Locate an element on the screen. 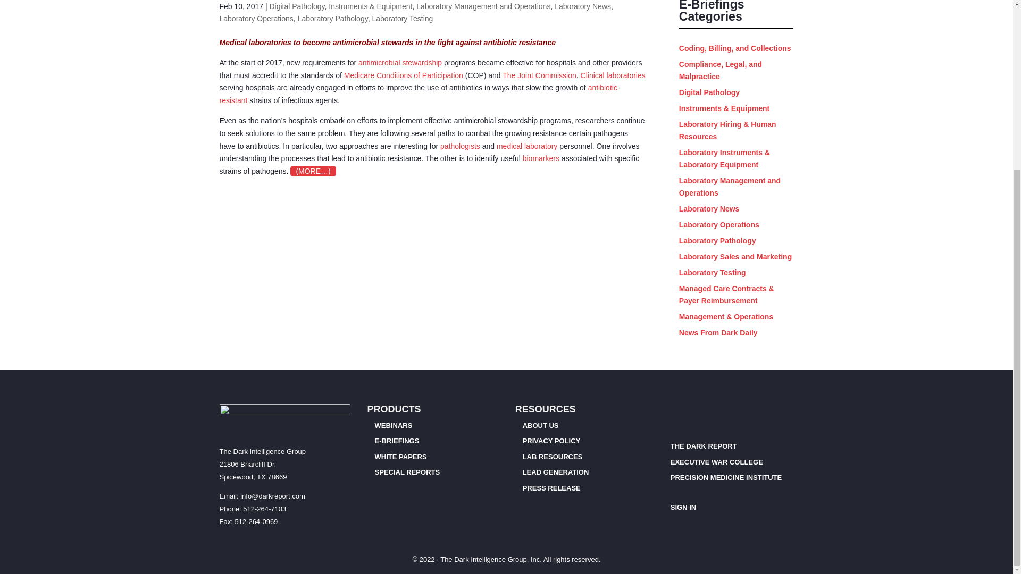 Image resolution: width=1021 pixels, height=574 pixels. Laboratory Pathology is located at coordinates (333, 19).